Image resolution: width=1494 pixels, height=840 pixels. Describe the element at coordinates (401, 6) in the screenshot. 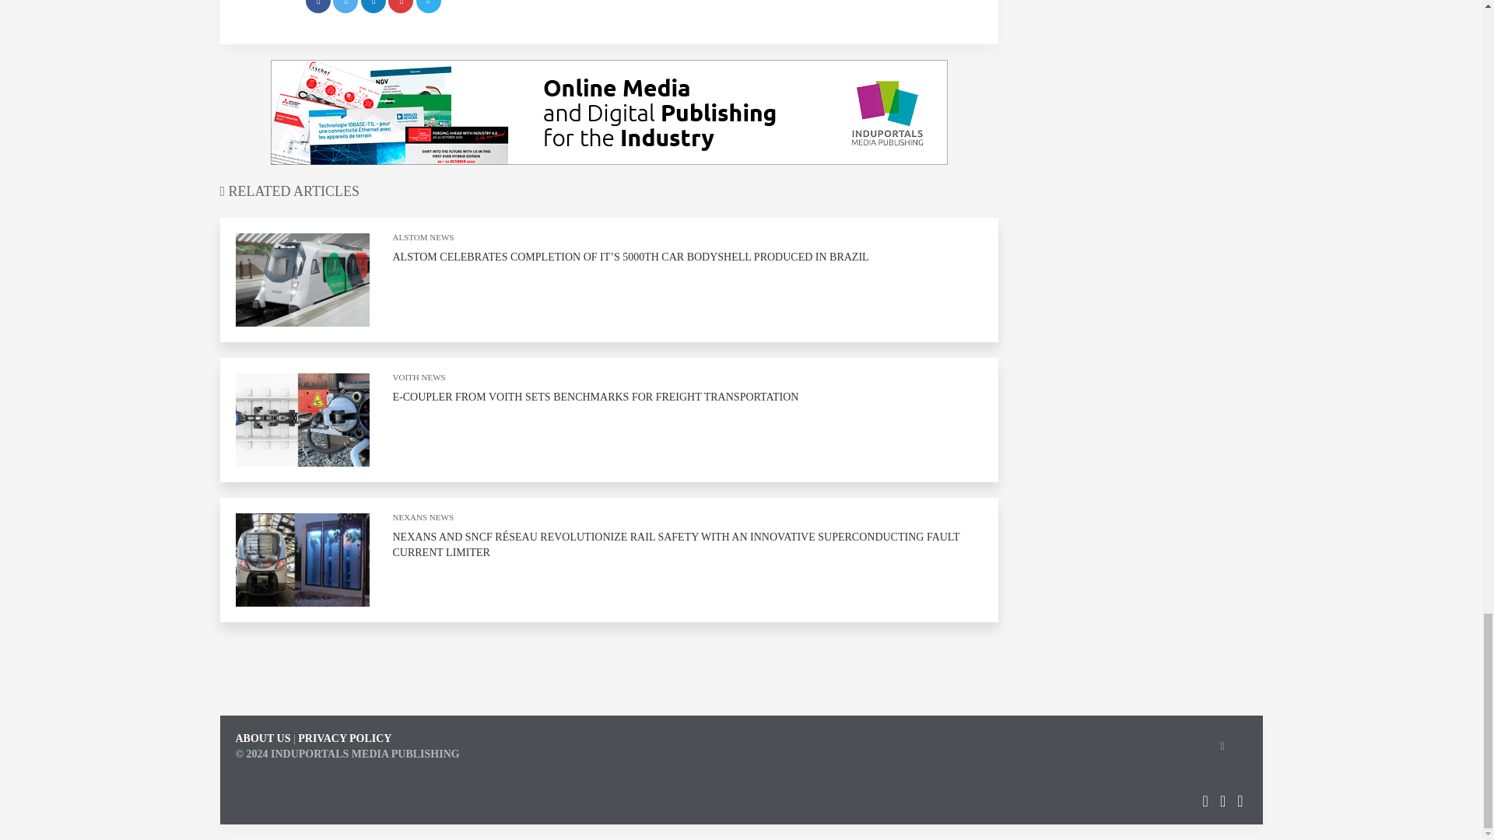

I see `Share on Pinterest` at that location.